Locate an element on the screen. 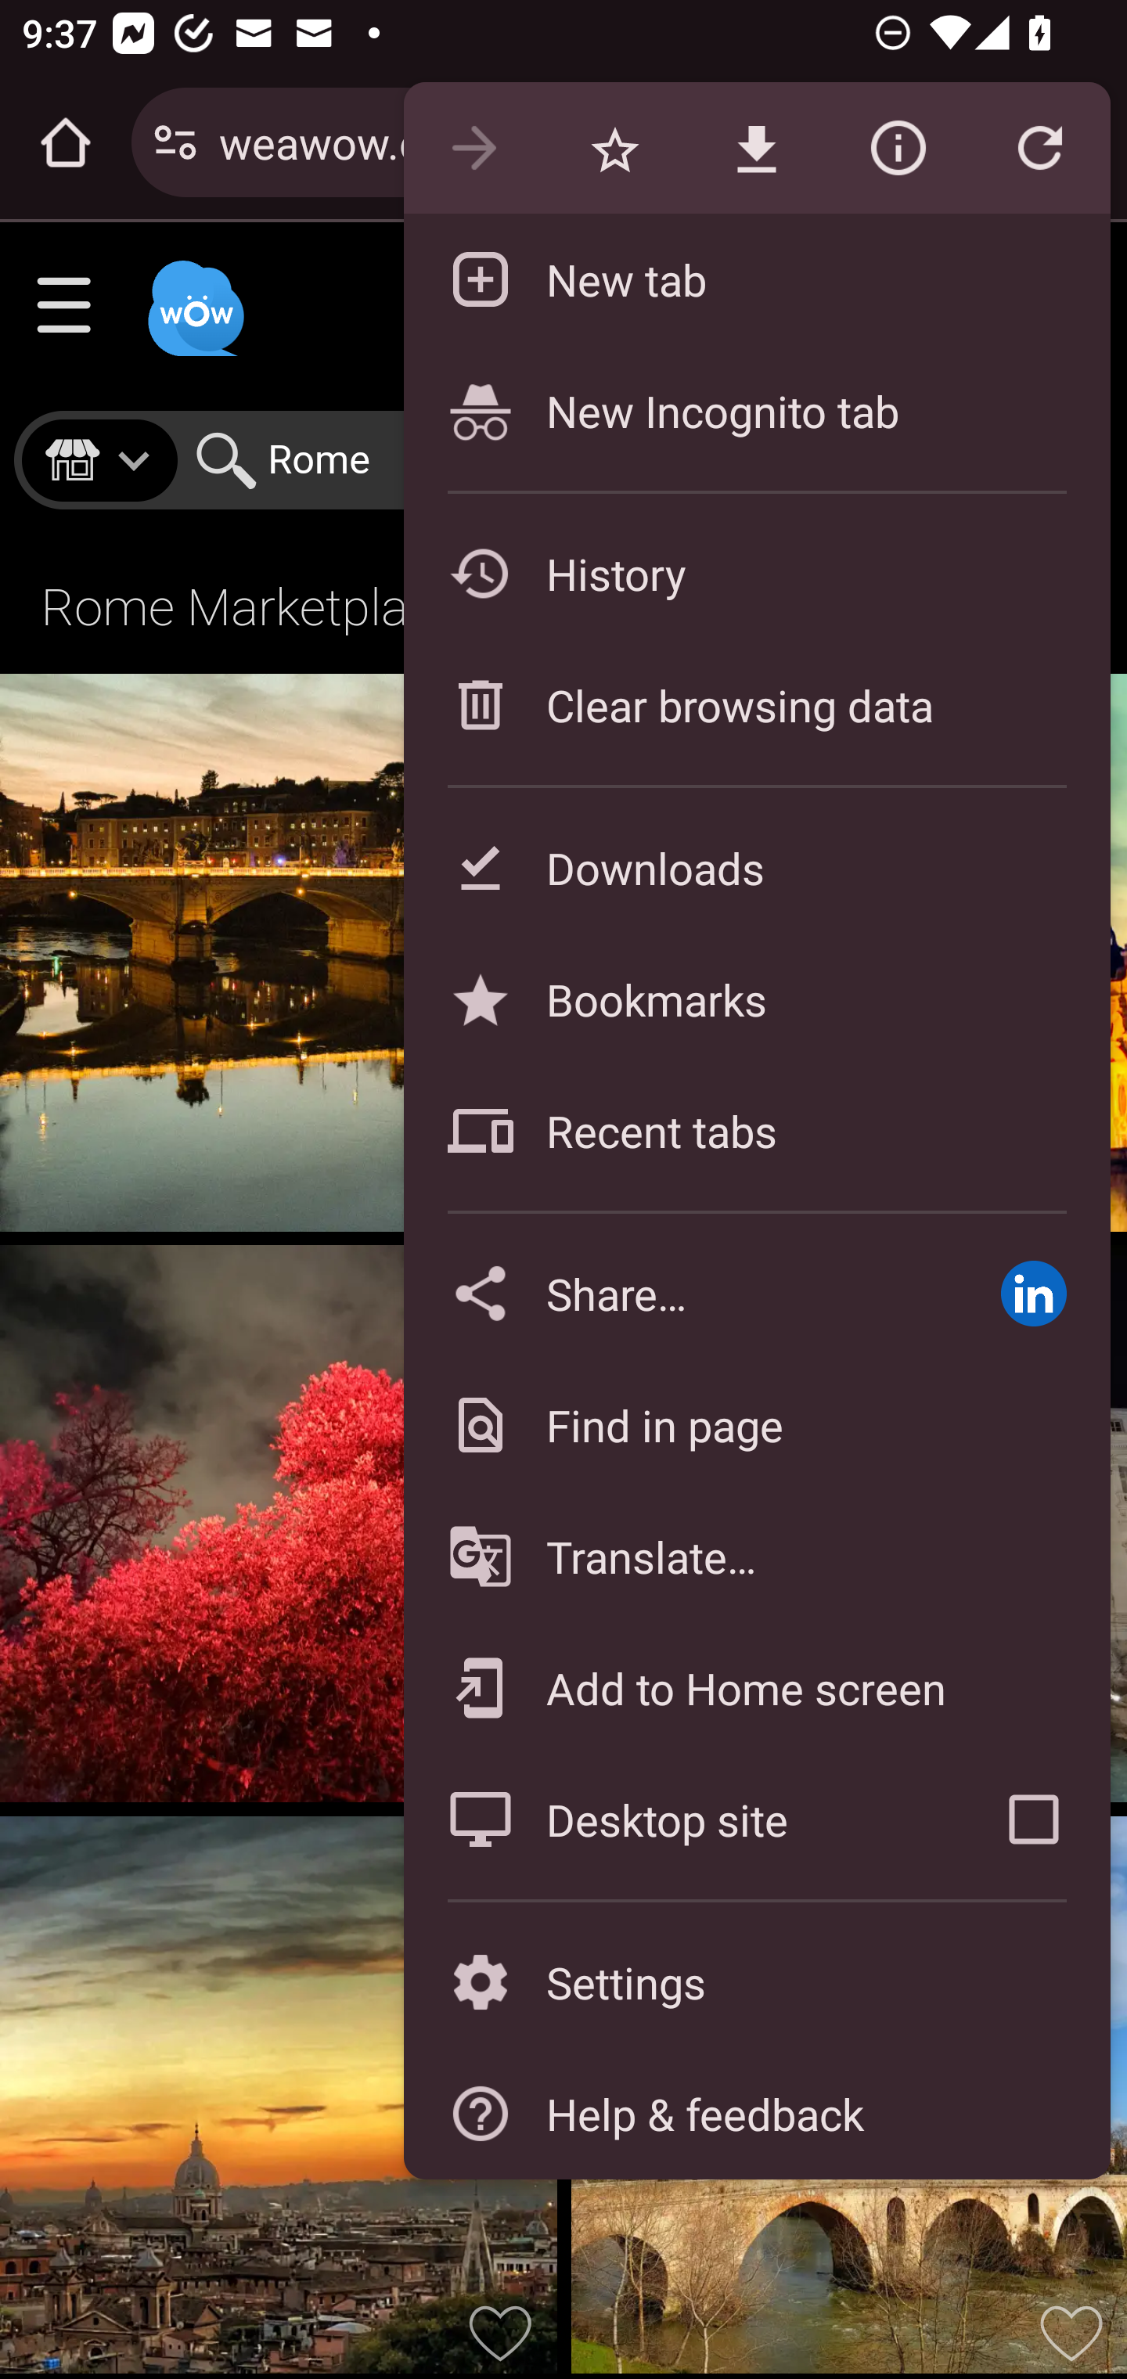  Share… is located at coordinates (679, 1293).